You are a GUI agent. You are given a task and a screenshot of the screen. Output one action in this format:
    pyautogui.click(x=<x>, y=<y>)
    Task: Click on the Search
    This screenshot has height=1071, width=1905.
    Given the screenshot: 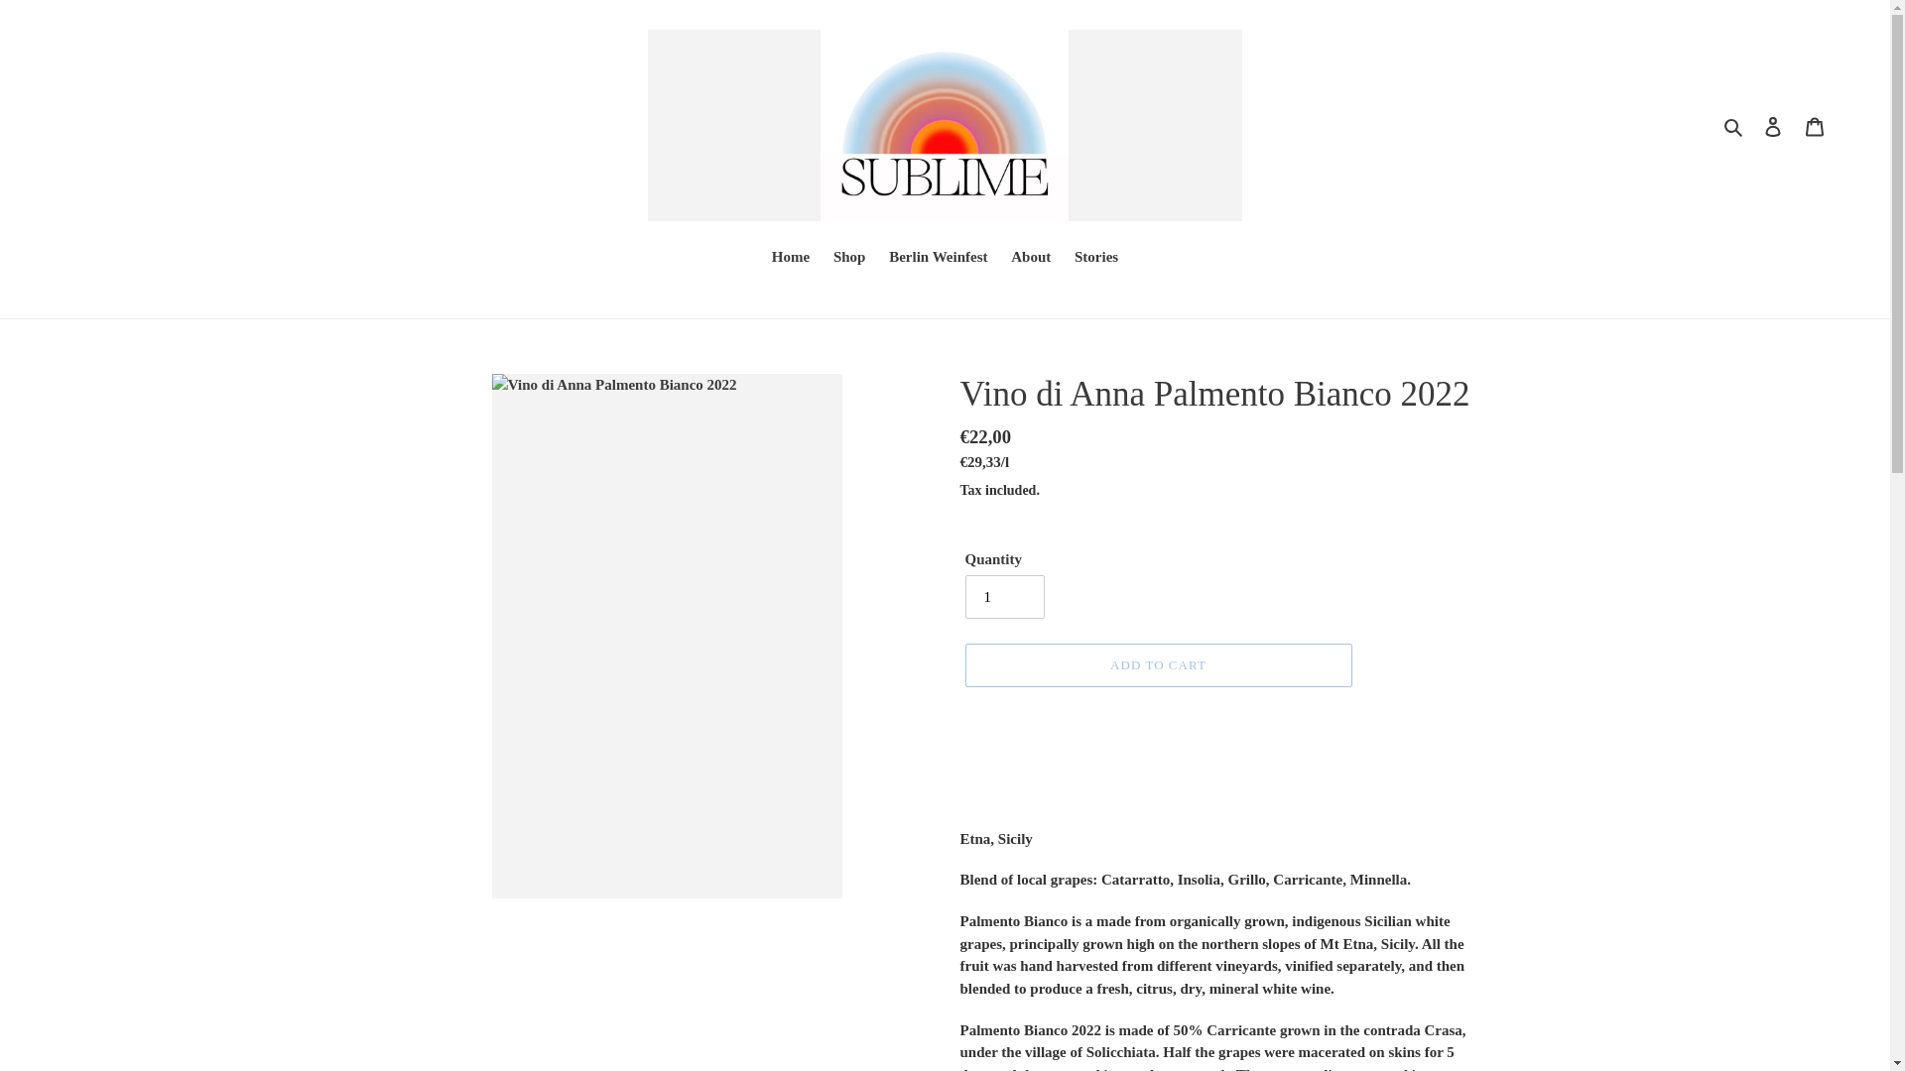 What is the action you would take?
    pyautogui.click(x=1734, y=125)
    